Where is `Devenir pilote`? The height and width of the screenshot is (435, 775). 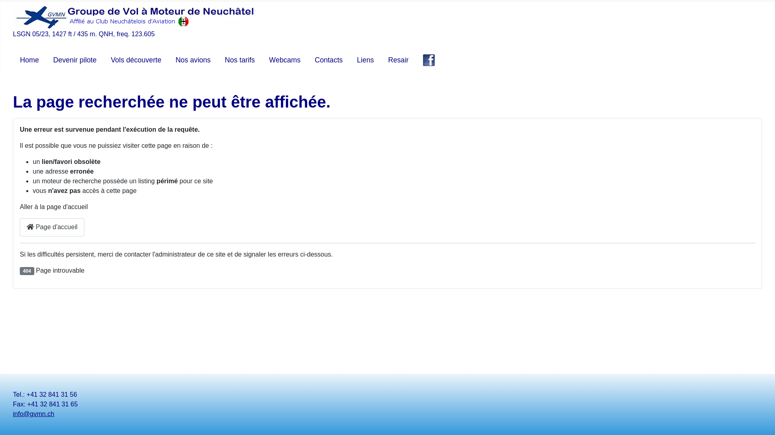
Devenir pilote is located at coordinates (75, 60).